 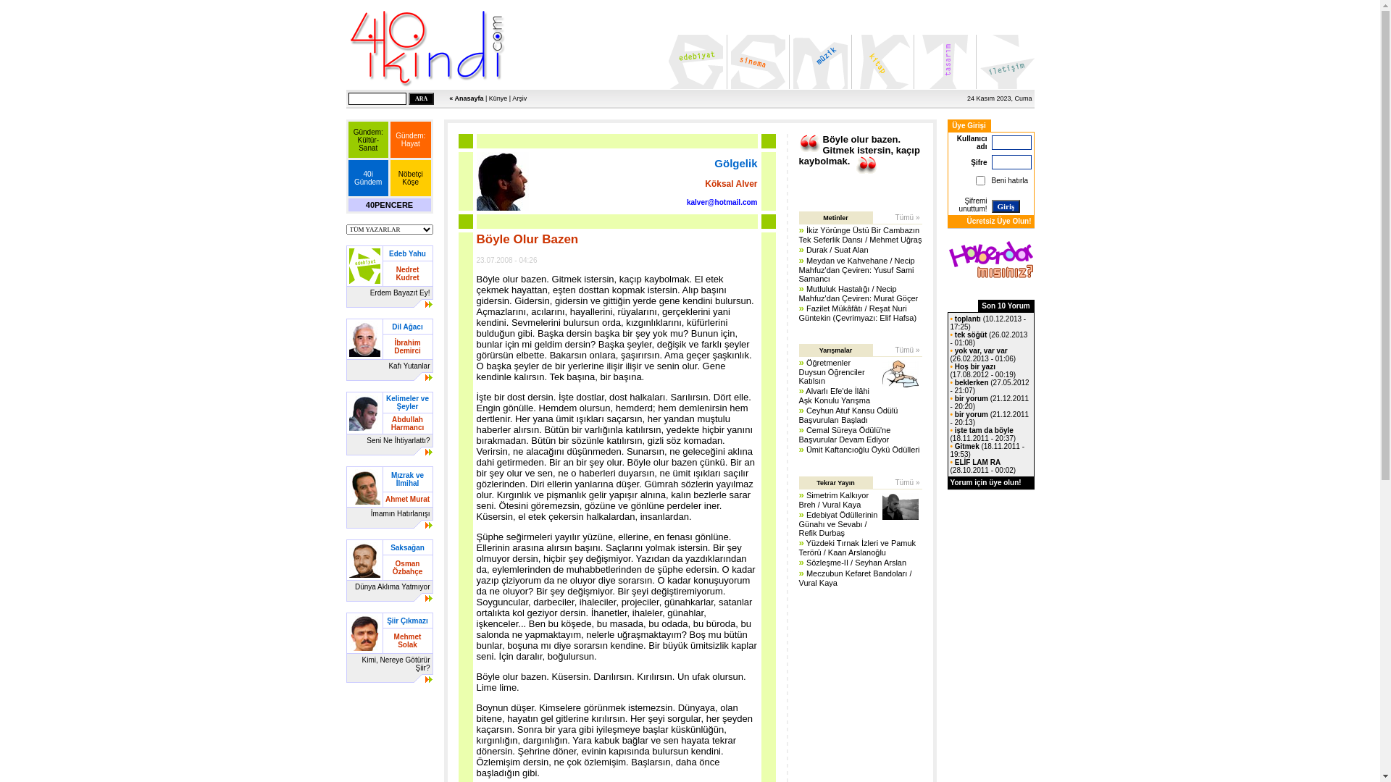 I want to click on yok var, var var (26.02.2013 - 01:06), so click(x=984, y=355).